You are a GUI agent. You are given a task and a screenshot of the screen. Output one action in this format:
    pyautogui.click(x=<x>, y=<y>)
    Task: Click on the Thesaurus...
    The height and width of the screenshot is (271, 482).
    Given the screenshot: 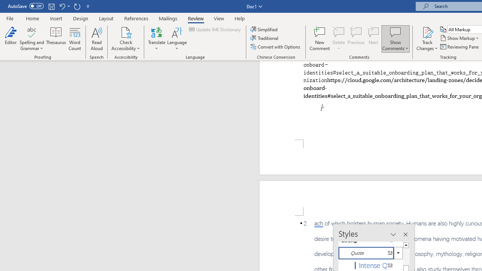 What is the action you would take?
    pyautogui.click(x=56, y=38)
    